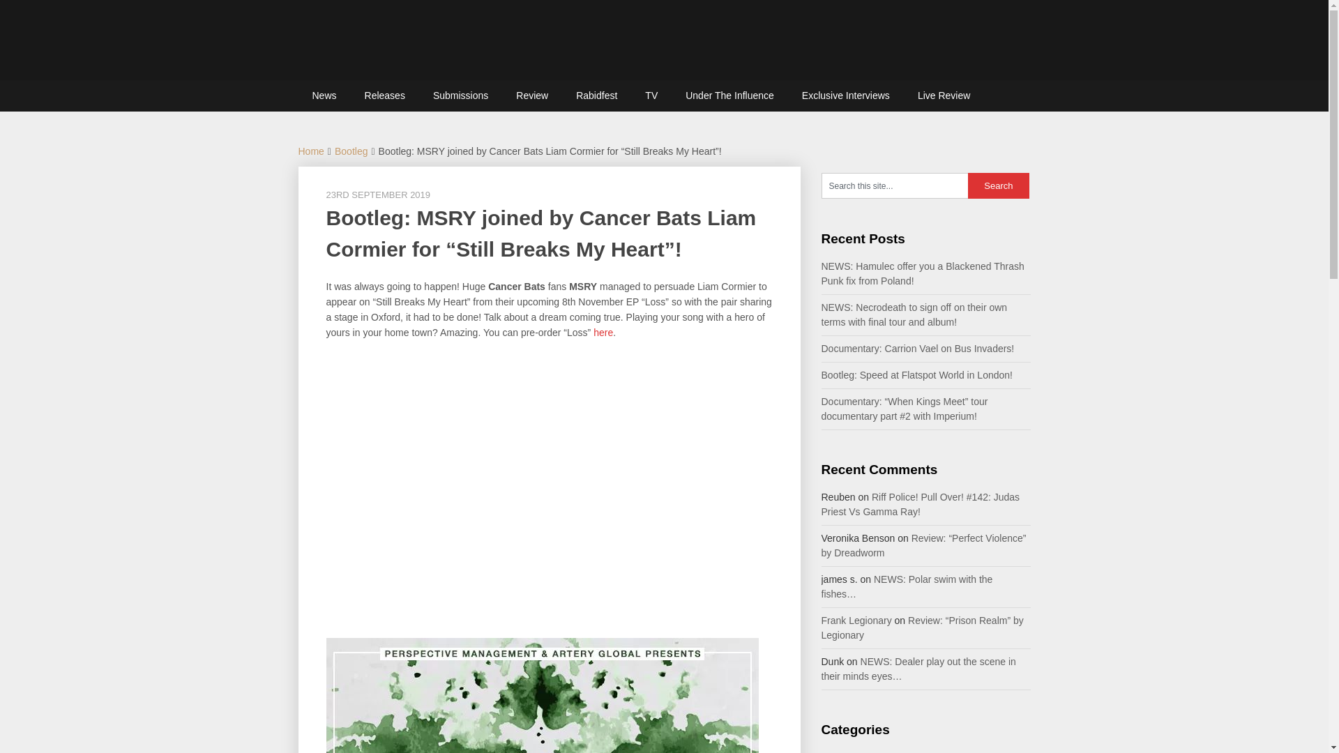  I want to click on Under The Influence, so click(729, 95).